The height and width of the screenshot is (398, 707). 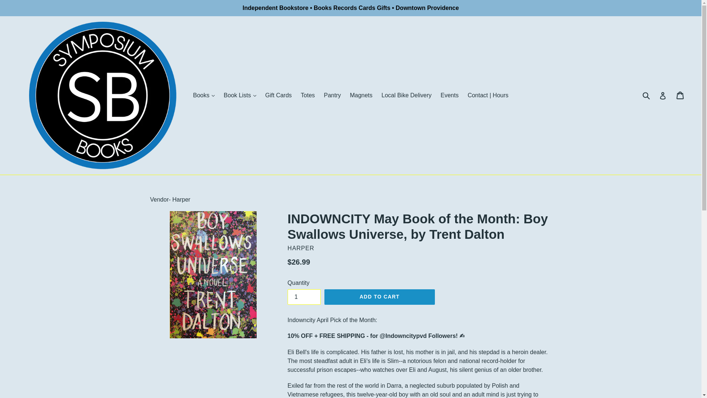 What do you see at coordinates (304, 297) in the screenshot?
I see `1` at bounding box center [304, 297].